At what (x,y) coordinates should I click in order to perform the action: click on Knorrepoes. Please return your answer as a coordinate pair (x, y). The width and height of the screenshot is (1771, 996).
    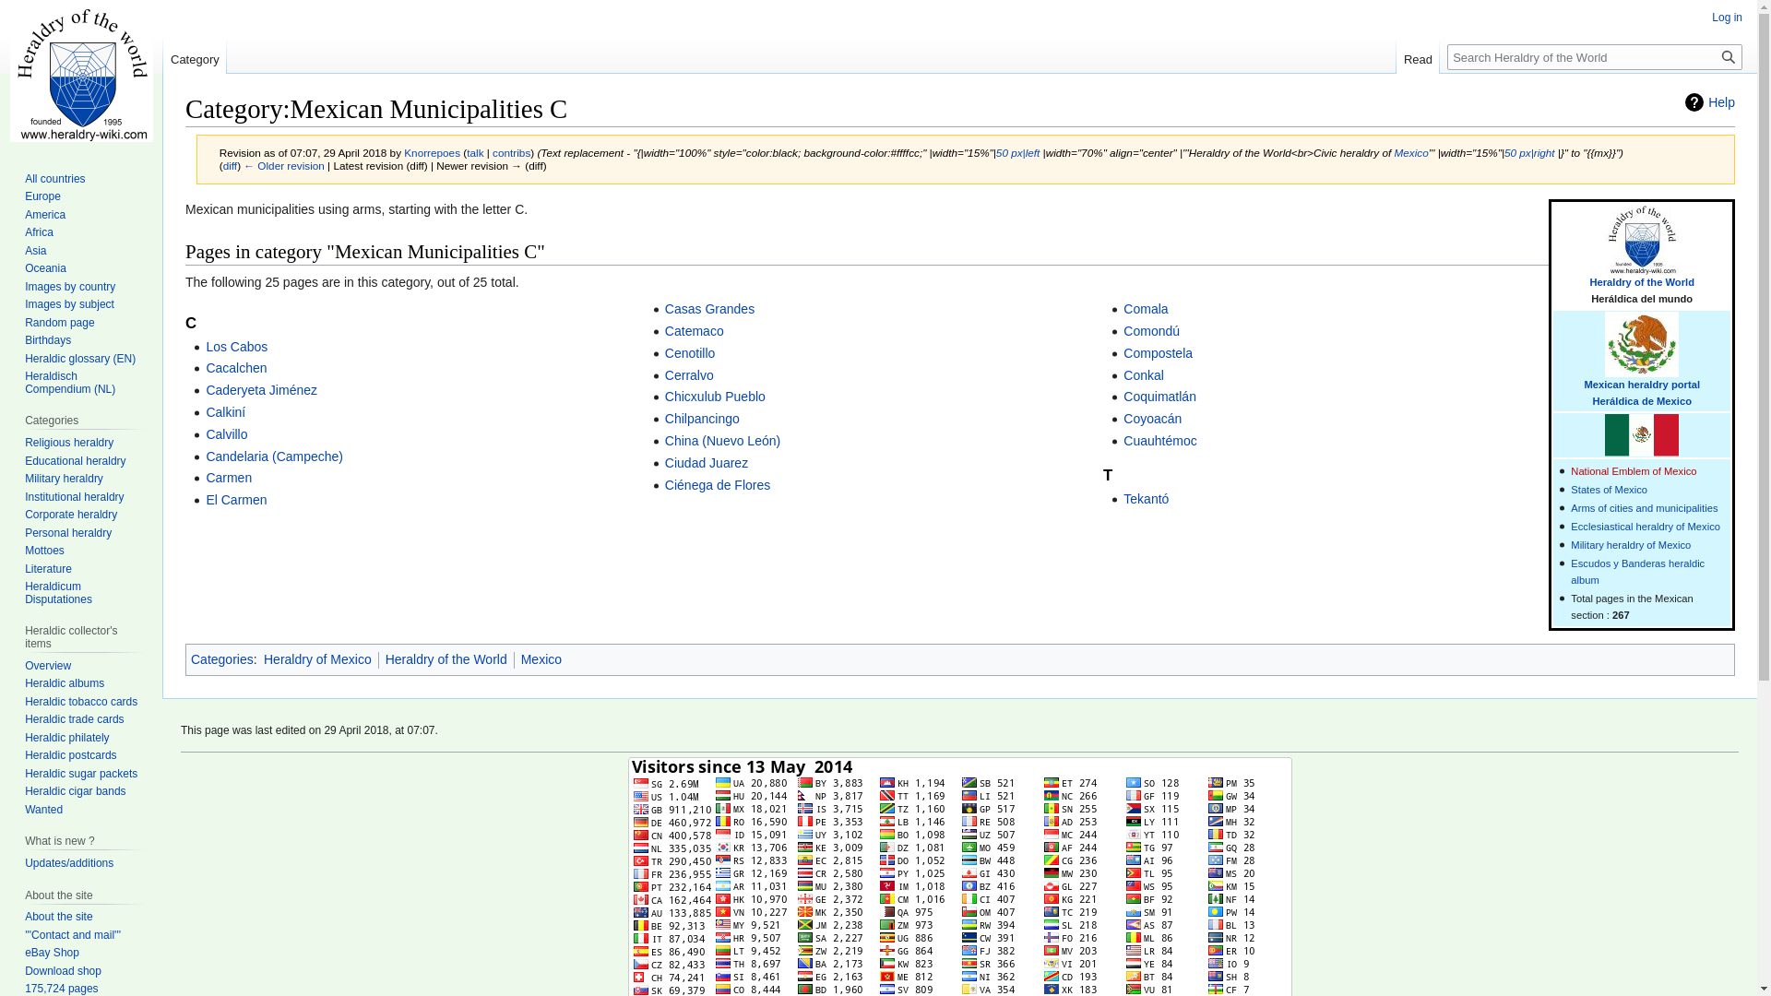
    Looking at the image, I should click on (432, 151).